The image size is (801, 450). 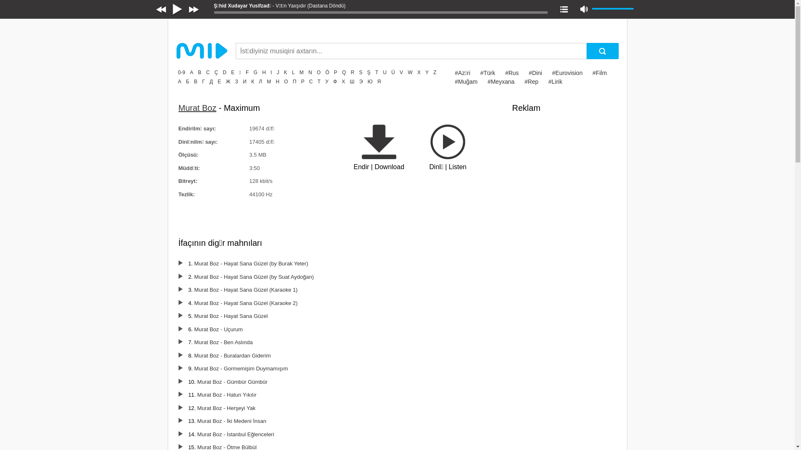 I want to click on A, so click(x=191, y=72).